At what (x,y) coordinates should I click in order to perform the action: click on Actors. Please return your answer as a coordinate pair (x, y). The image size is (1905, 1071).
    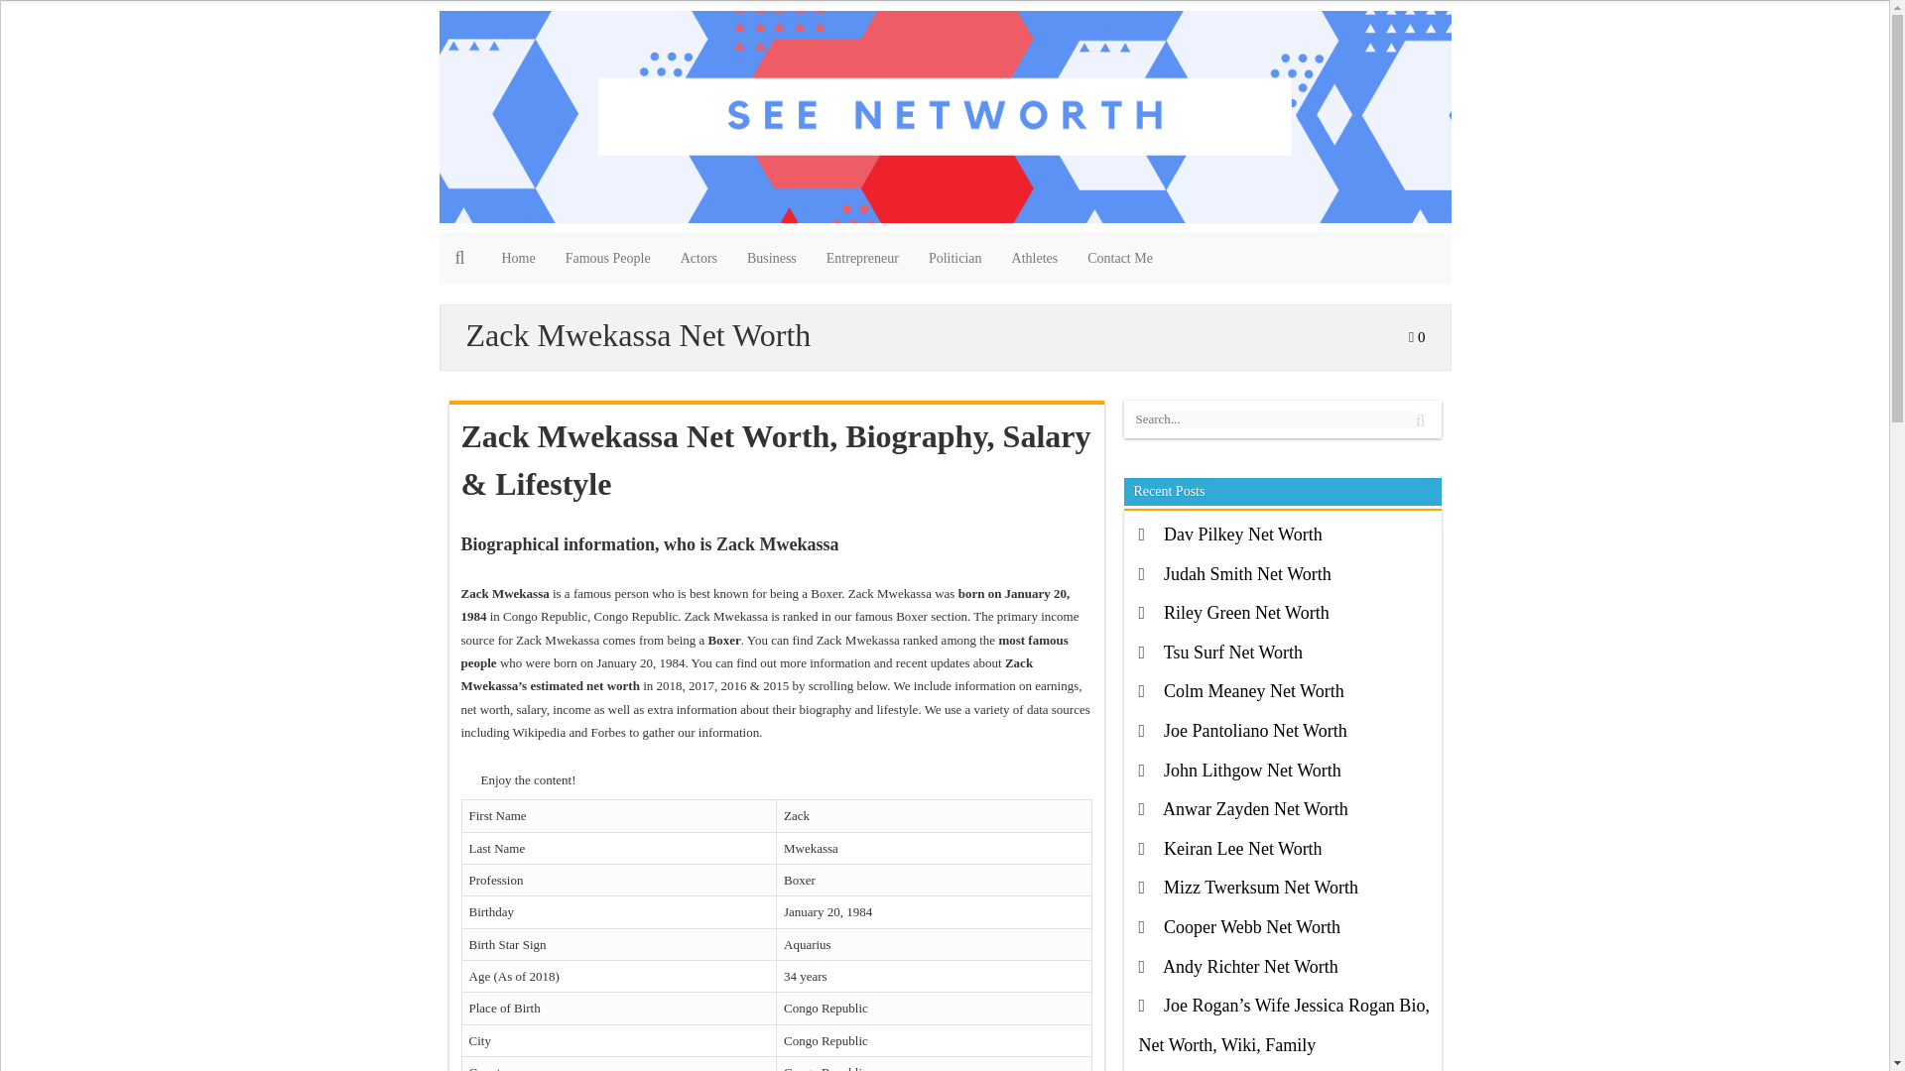
    Looking at the image, I should click on (698, 259).